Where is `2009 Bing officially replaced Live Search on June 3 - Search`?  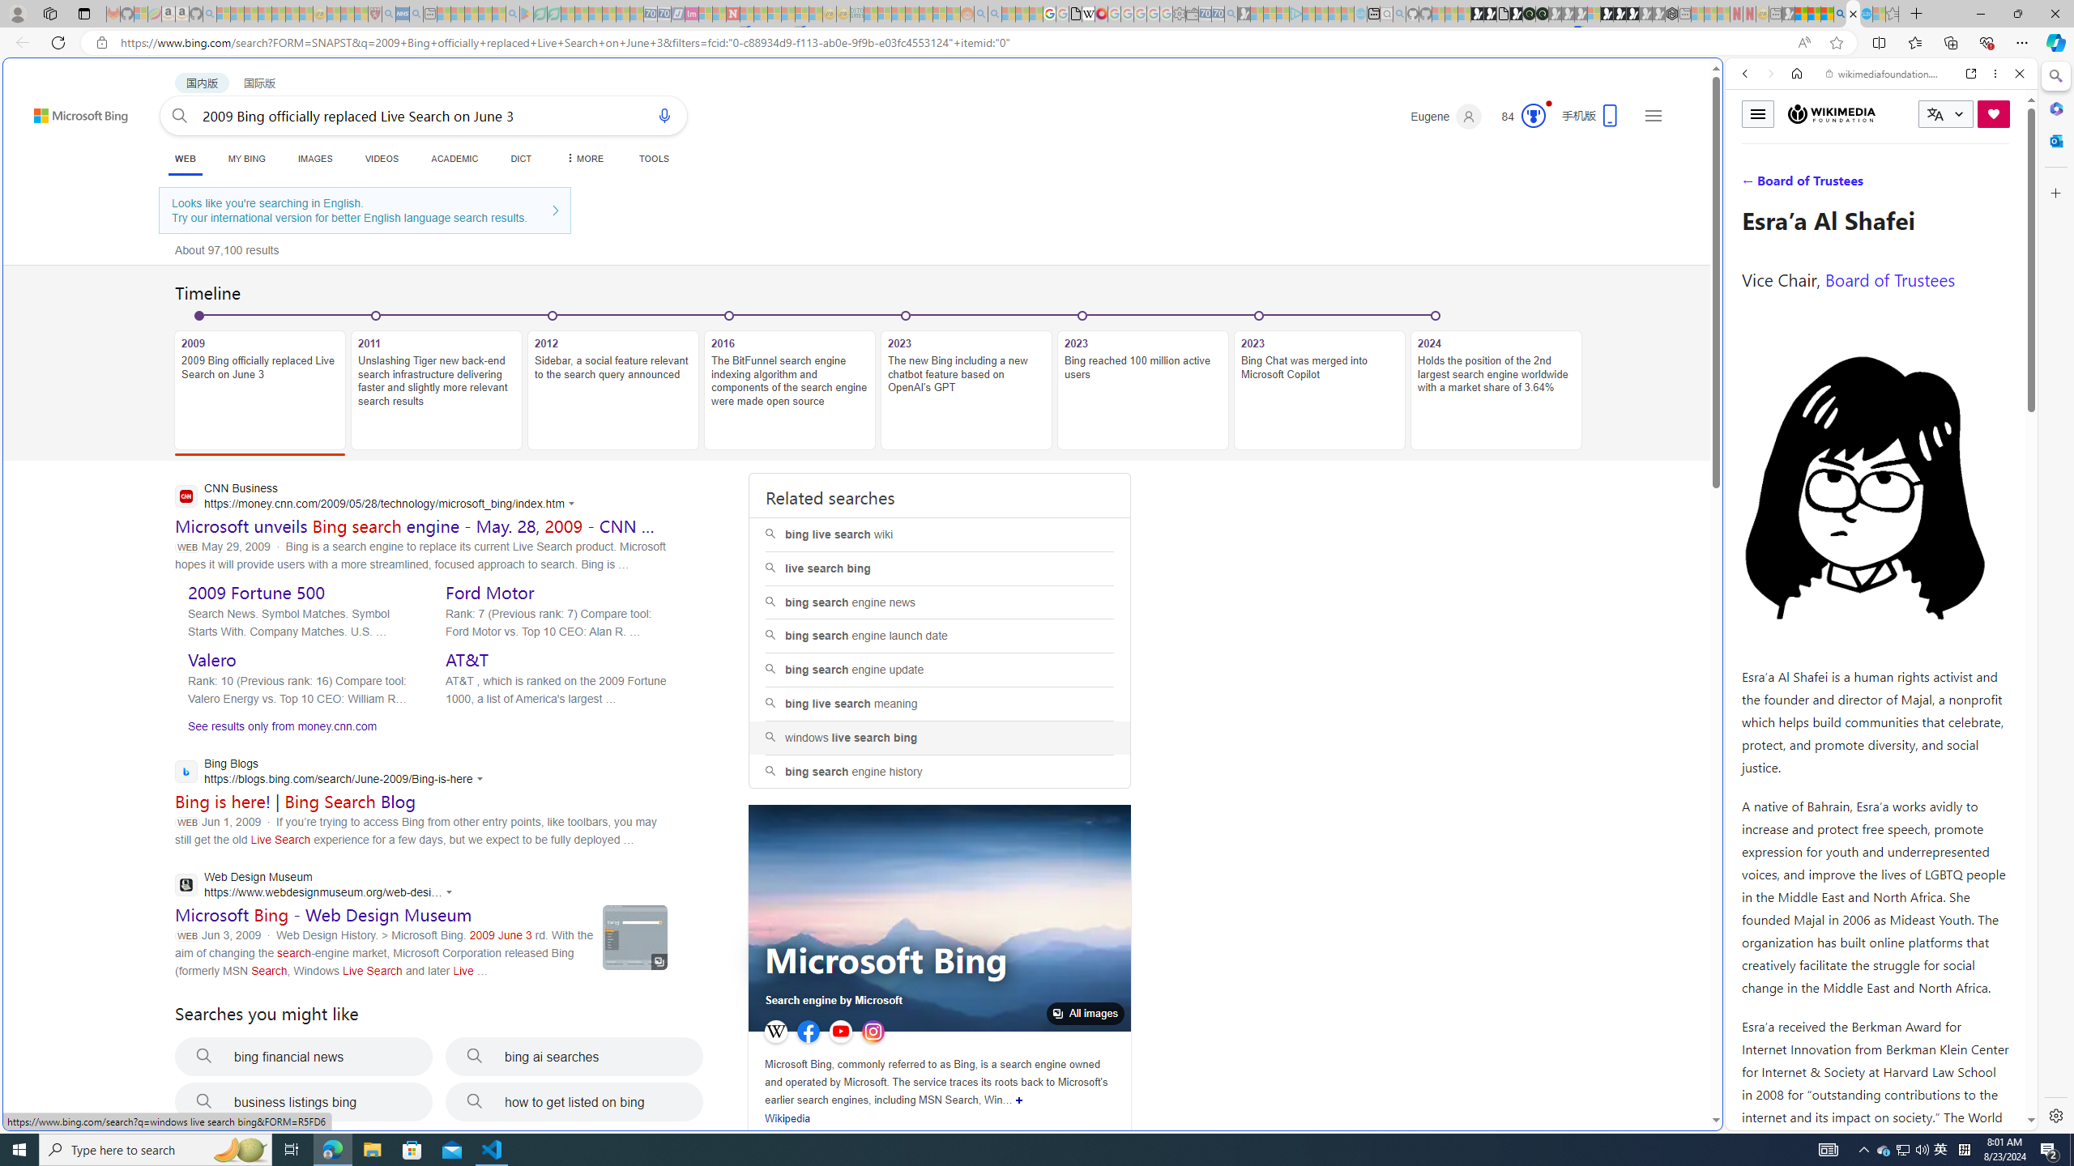 2009 Bing officially replaced Live Search on June 3 - Search is located at coordinates (1853, 14).